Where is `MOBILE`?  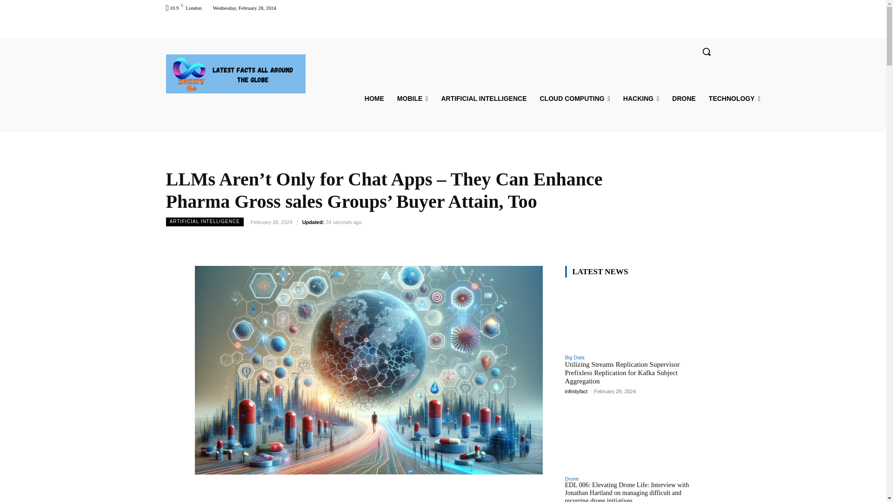
MOBILE is located at coordinates (413, 99).